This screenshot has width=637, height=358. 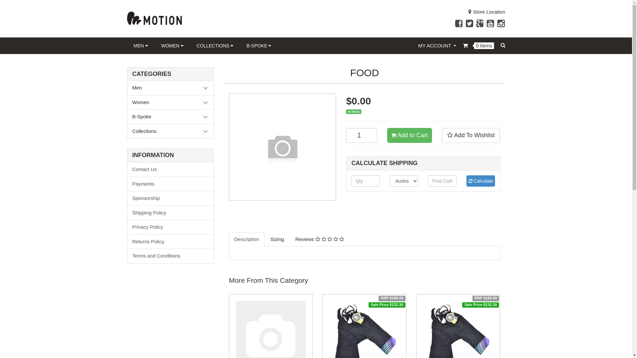 I want to click on Store Location, so click(x=487, y=12).